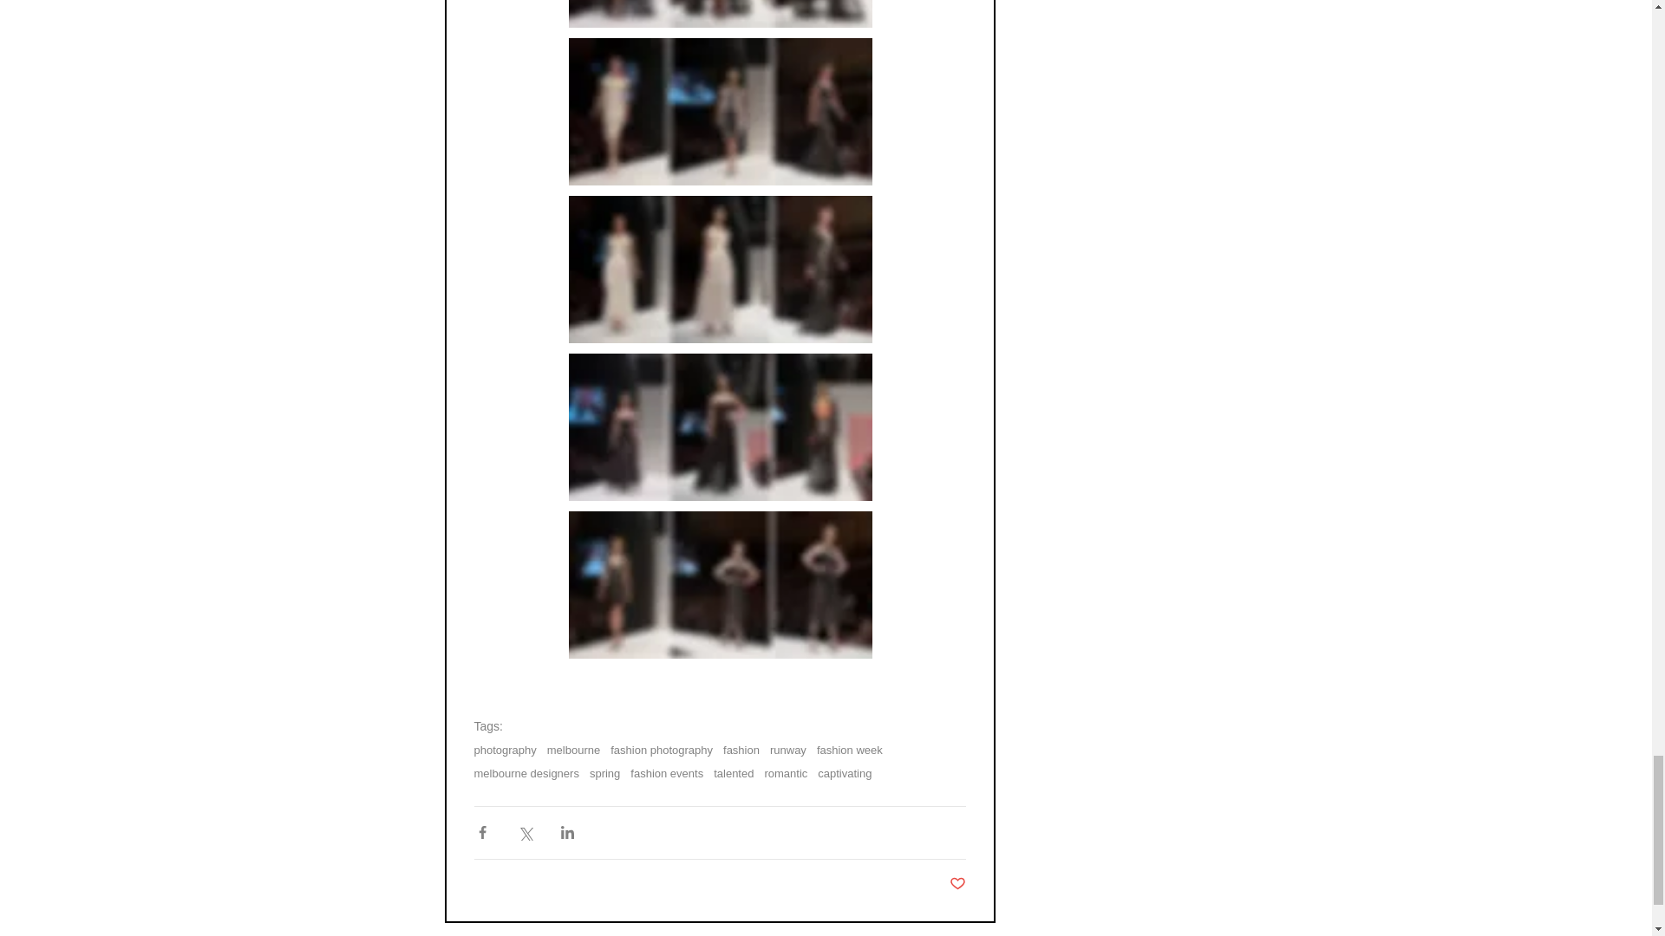 The image size is (1665, 936). What do you see at coordinates (734, 772) in the screenshot?
I see `talented` at bounding box center [734, 772].